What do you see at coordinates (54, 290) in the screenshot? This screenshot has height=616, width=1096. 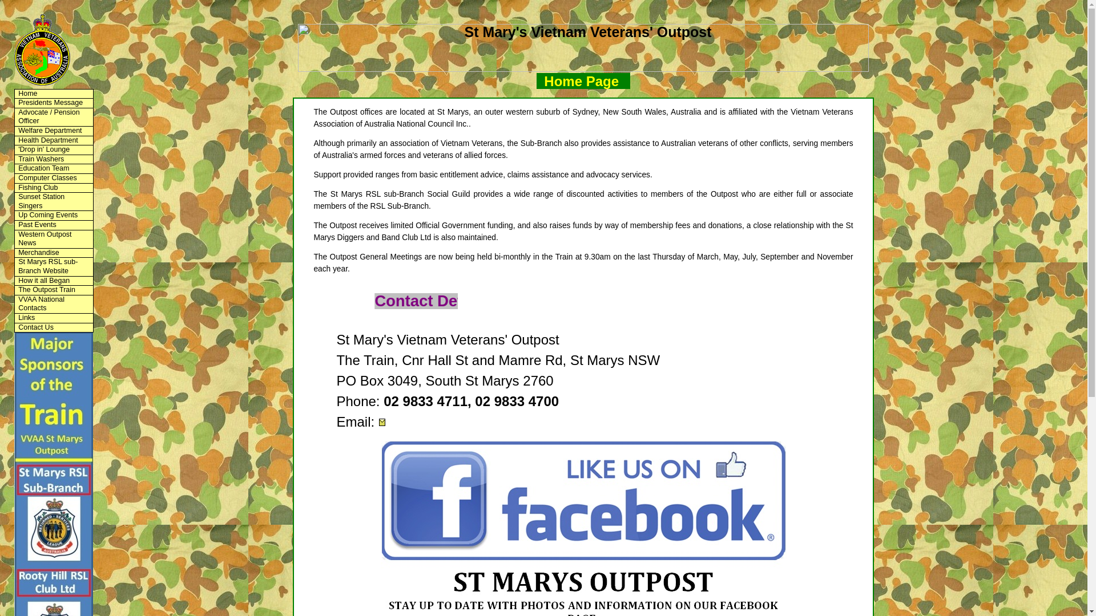 I see `The Outpost Train` at bounding box center [54, 290].